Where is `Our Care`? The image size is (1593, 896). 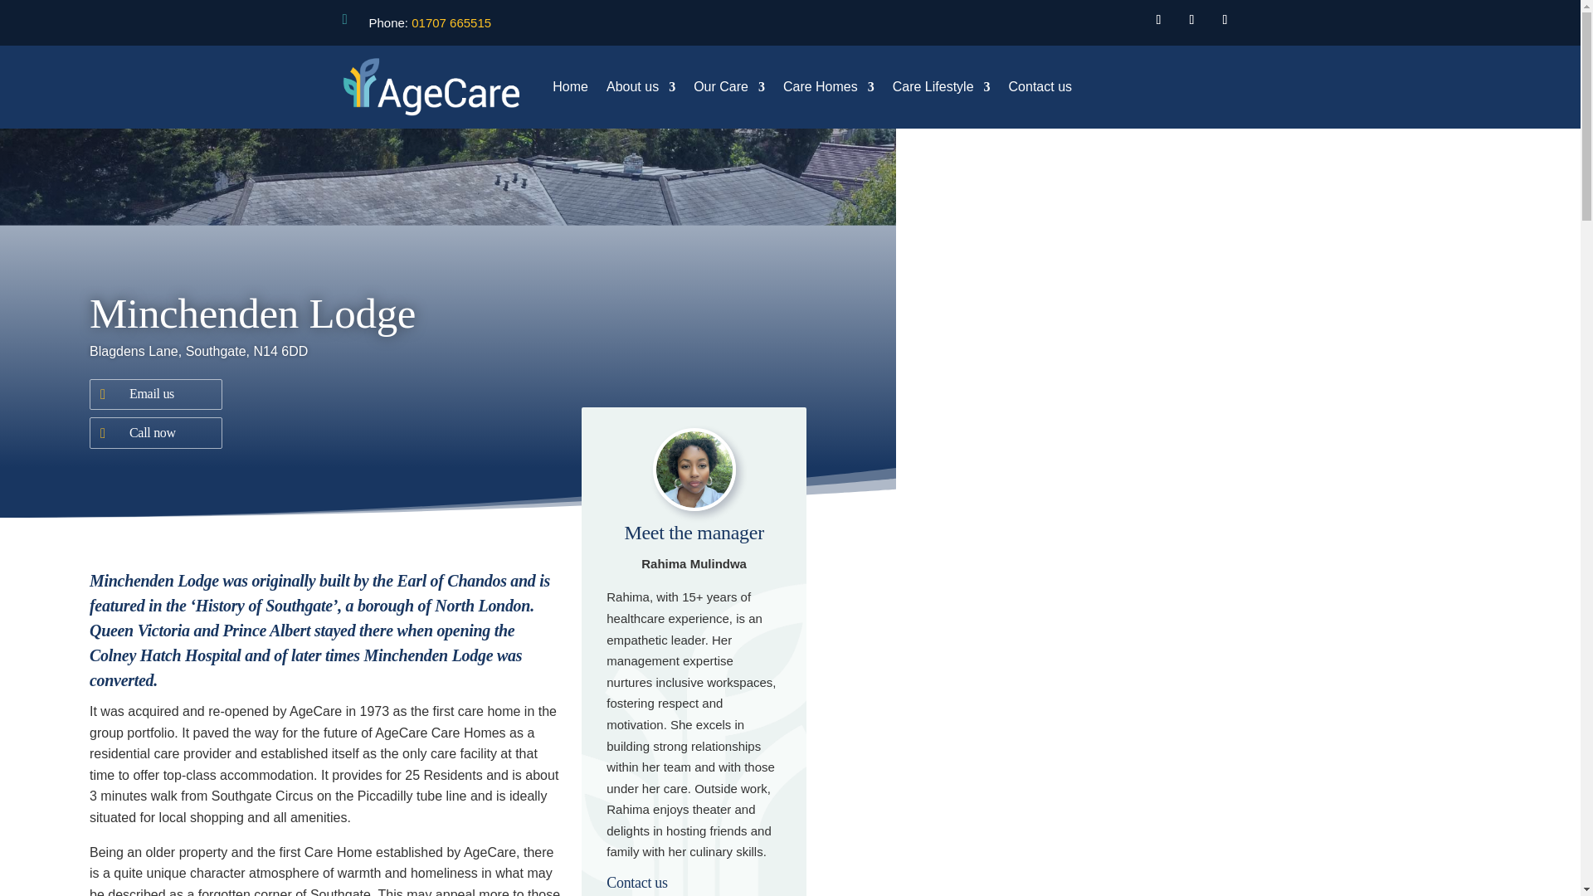 Our Care is located at coordinates (728, 90).